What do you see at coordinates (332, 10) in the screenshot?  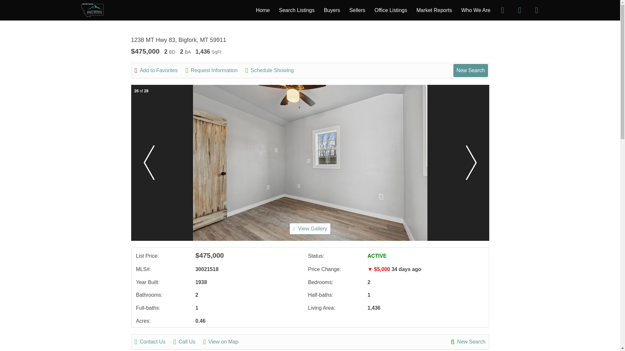 I see `Buyers` at bounding box center [332, 10].